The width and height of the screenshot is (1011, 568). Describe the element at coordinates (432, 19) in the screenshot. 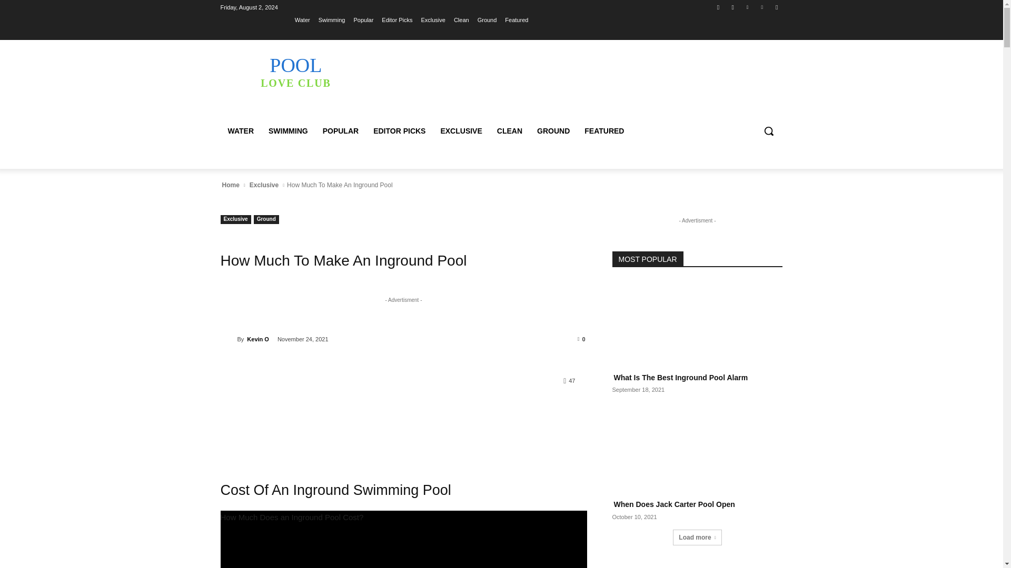

I see `Exclusive` at that location.